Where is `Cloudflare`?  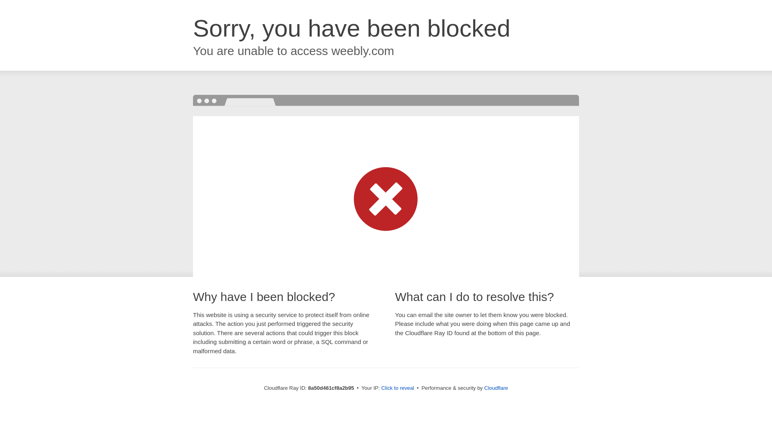
Cloudflare is located at coordinates (496, 388).